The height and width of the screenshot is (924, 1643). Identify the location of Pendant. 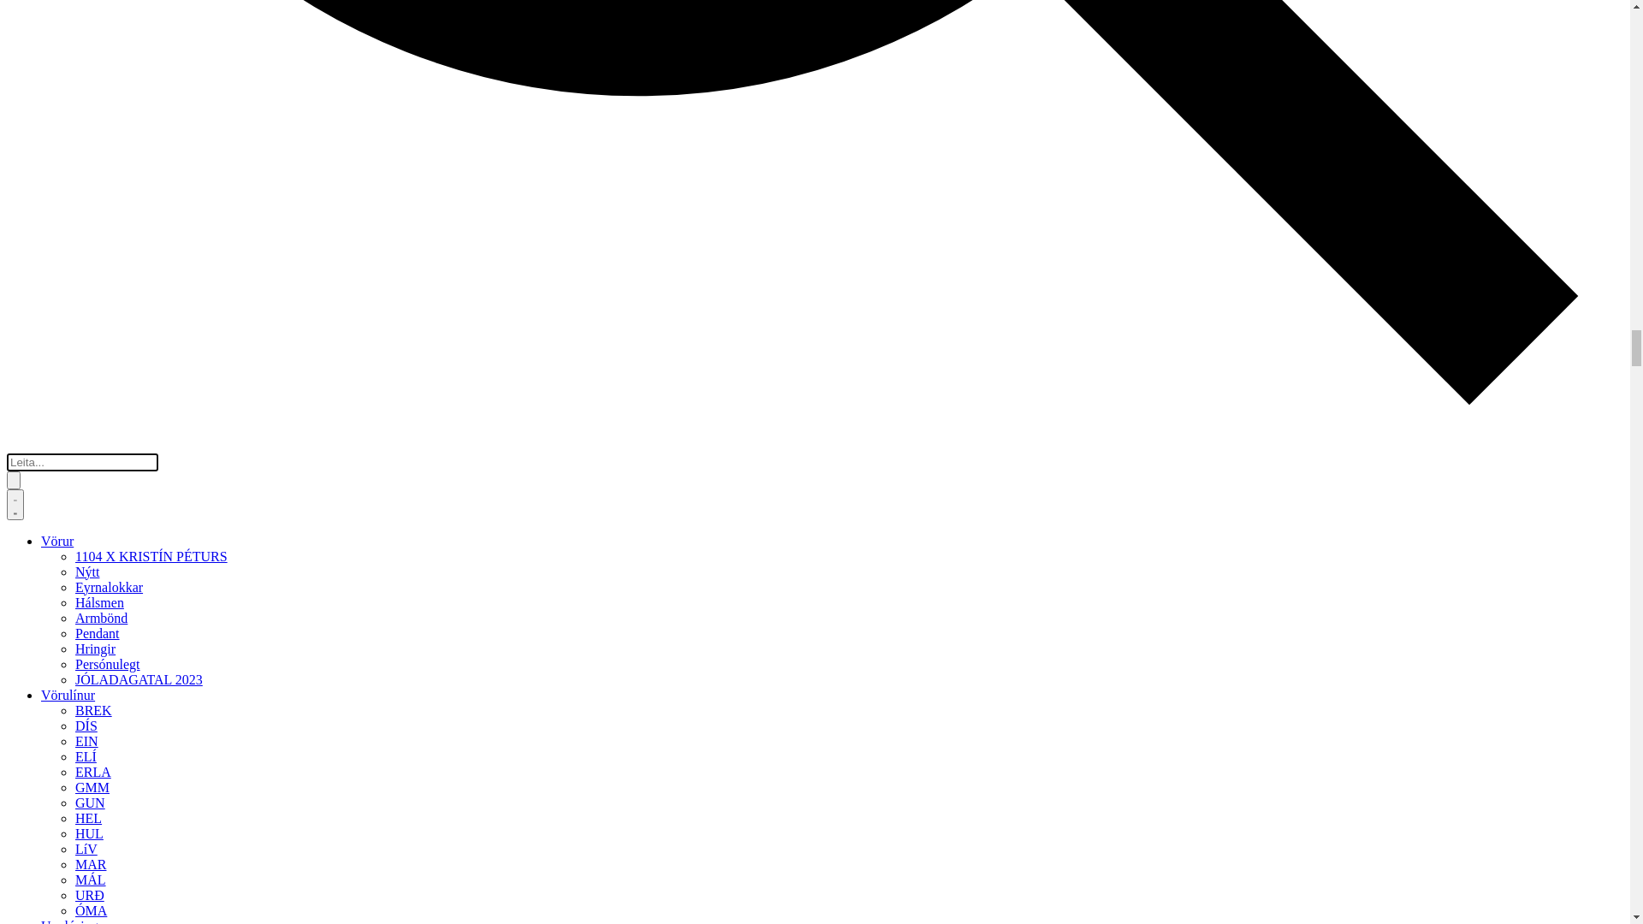
(29, 258).